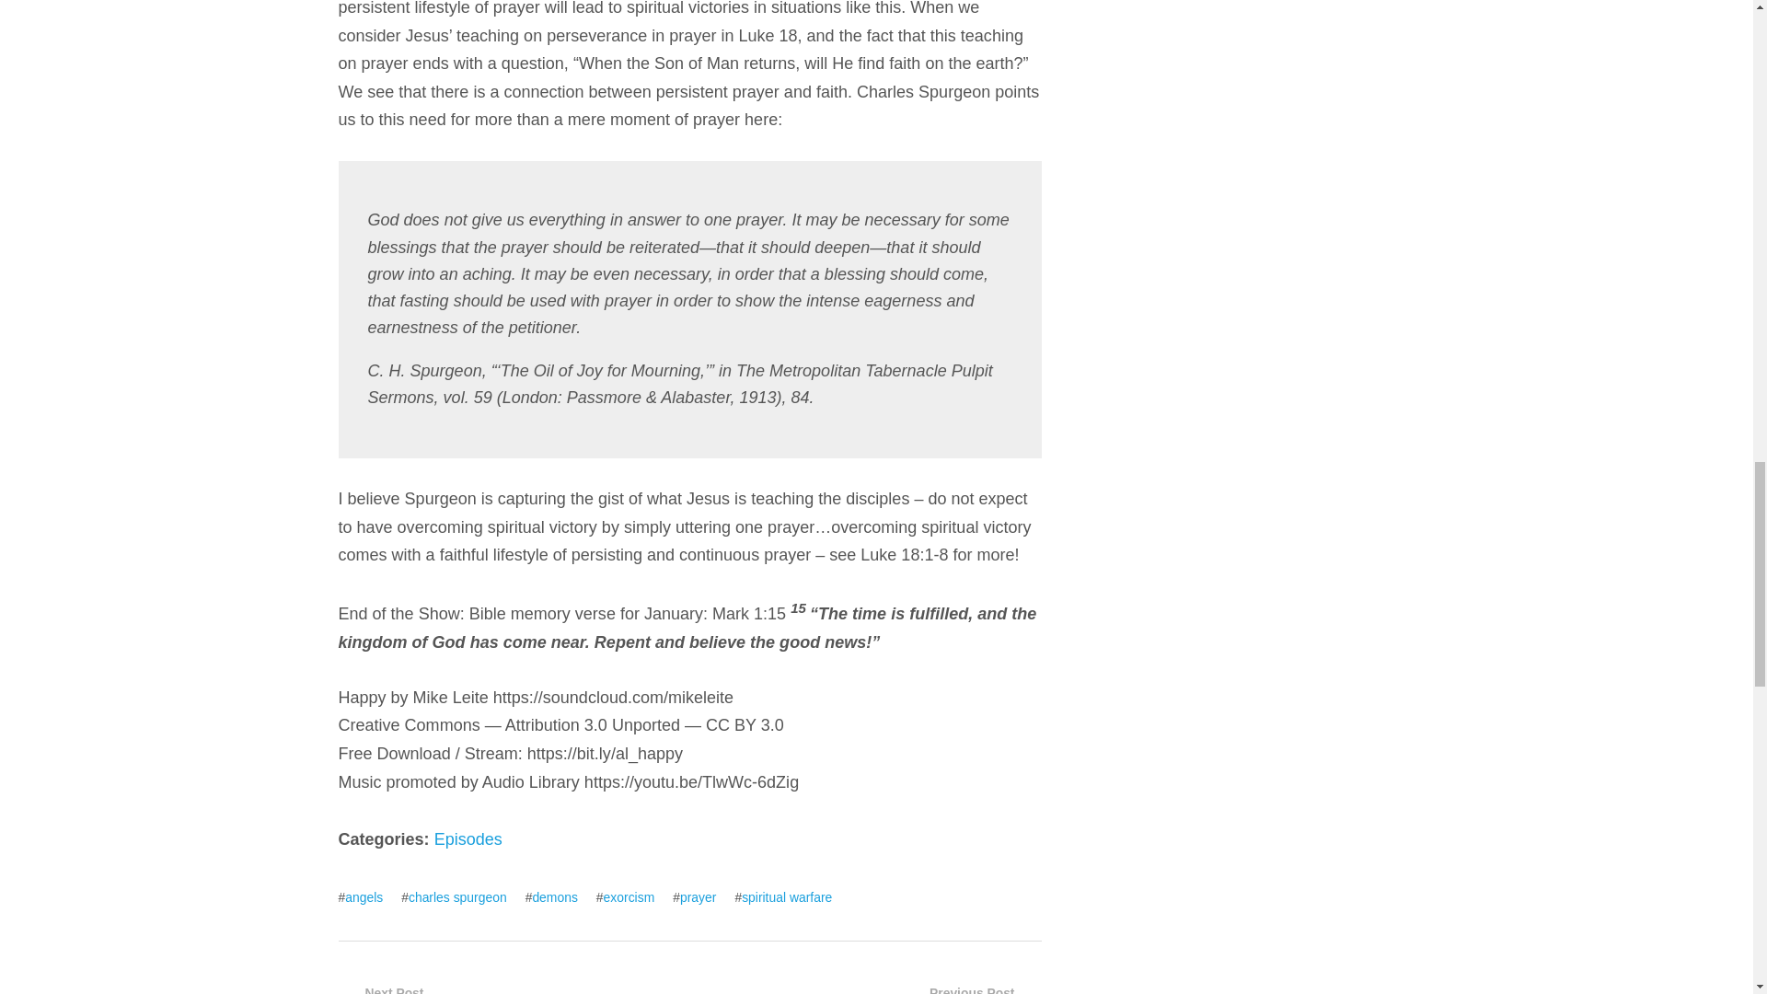 Image resolution: width=1767 pixels, height=994 pixels. I want to click on angels, so click(364, 896).